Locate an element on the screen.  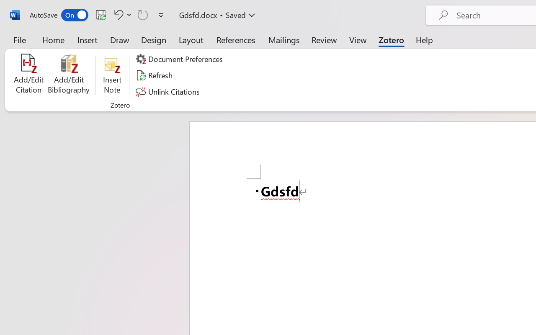
Can't Repeat is located at coordinates (143, 15).